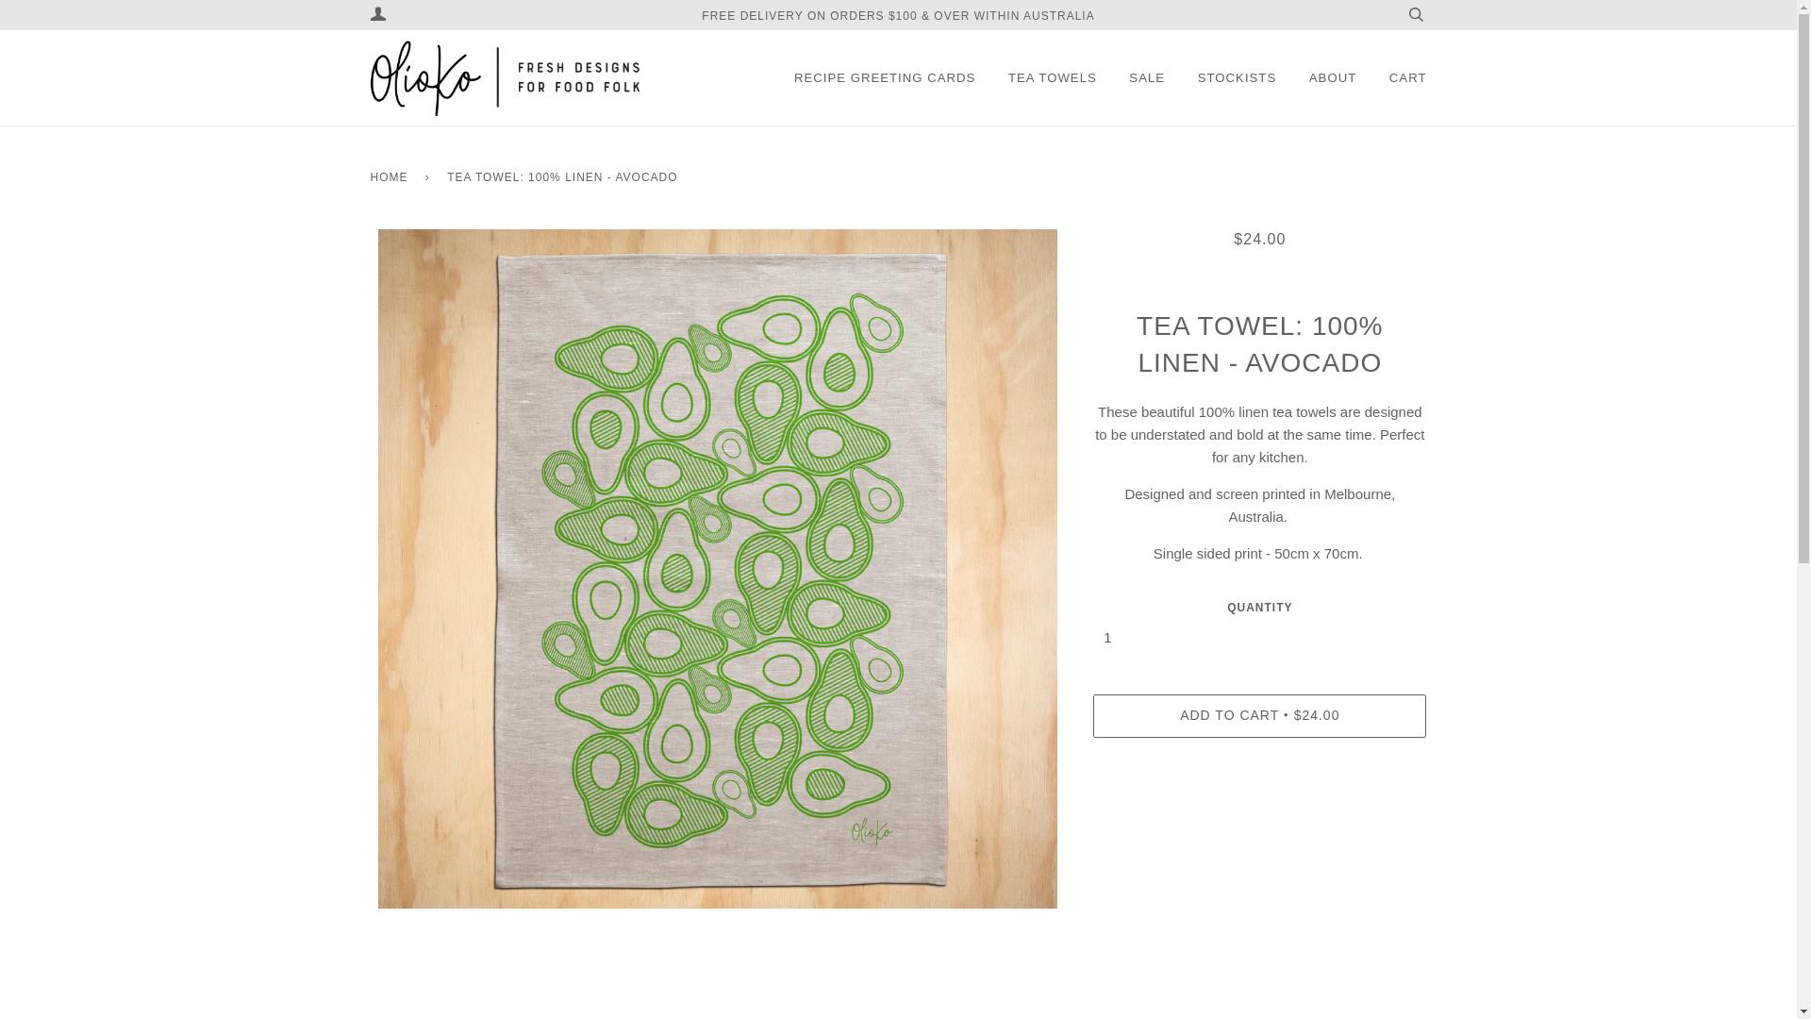 Image resolution: width=1811 pixels, height=1019 pixels. I want to click on RECIPE GREETING CARDS, so click(885, 77).